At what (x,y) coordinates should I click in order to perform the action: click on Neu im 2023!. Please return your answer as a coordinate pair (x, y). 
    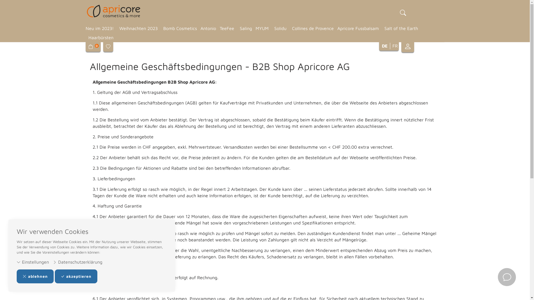
    Looking at the image, I should click on (101, 28).